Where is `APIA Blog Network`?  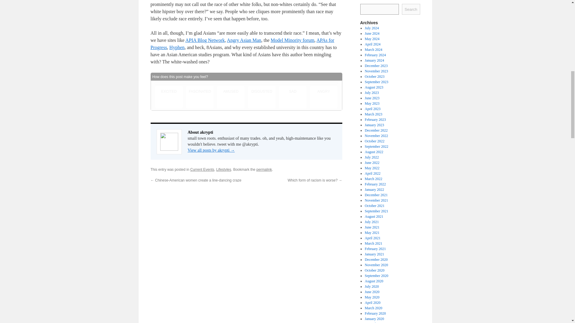
APIA Blog Network is located at coordinates (205, 40).